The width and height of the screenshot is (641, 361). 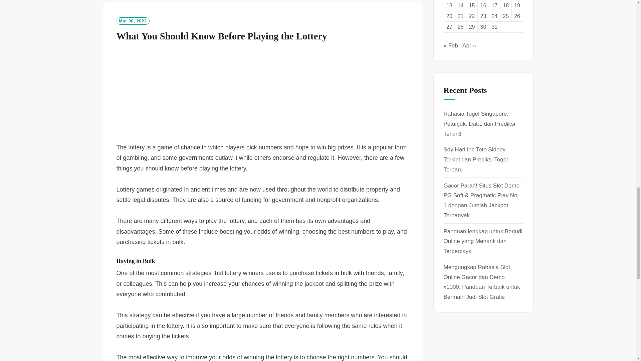 What do you see at coordinates (133, 21) in the screenshot?
I see `Mar 30, 2023` at bounding box center [133, 21].